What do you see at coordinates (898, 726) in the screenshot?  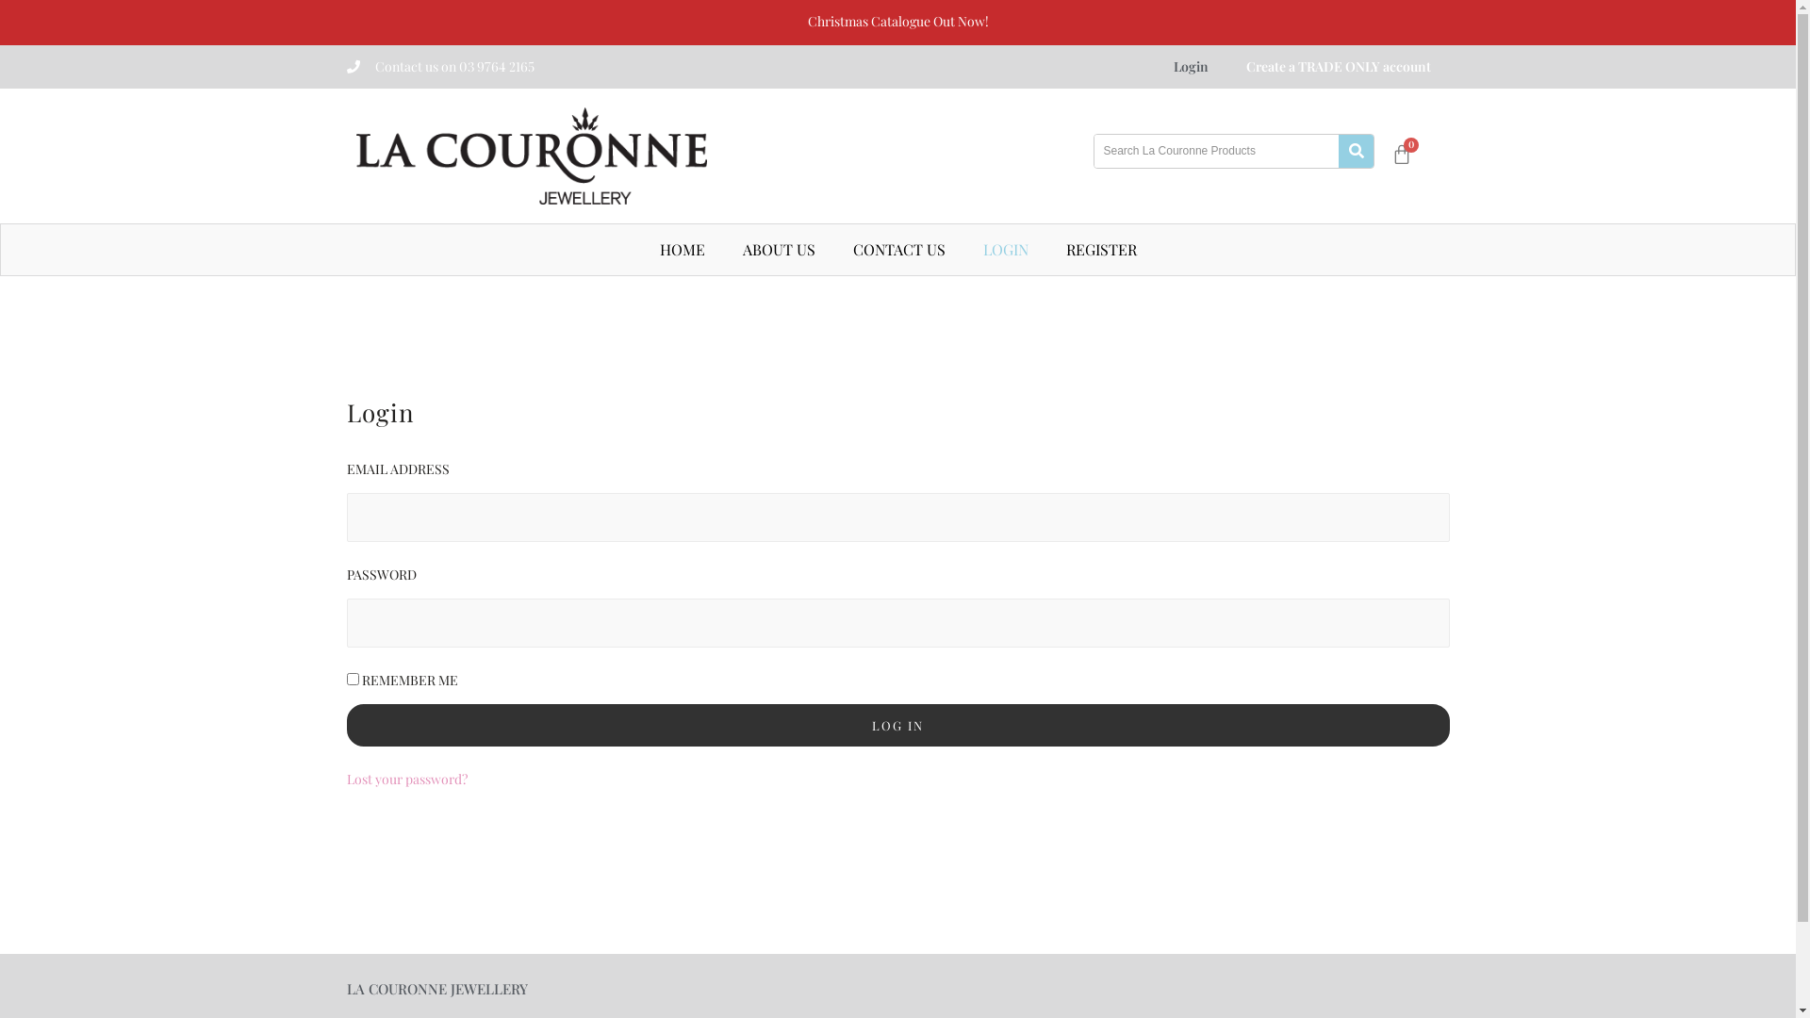 I see `LOG IN` at bounding box center [898, 726].